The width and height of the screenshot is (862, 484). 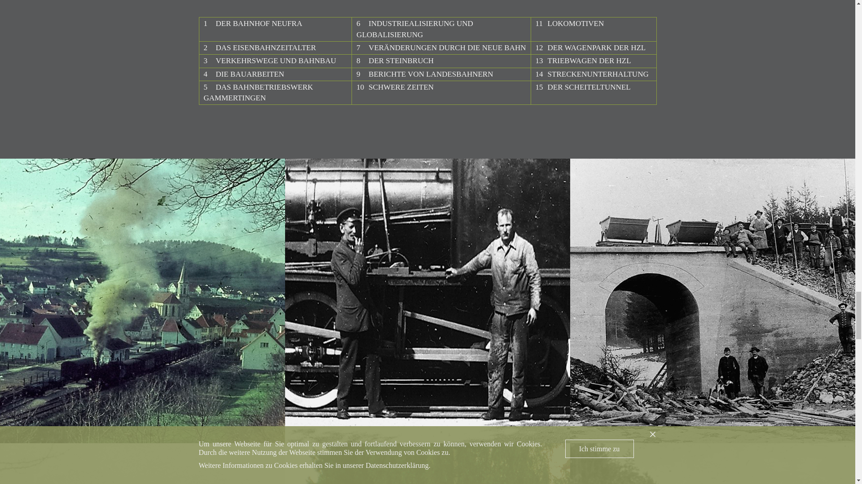 What do you see at coordinates (395, 87) in the screenshot?
I see `10SCHWERE ZEITEN` at bounding box center [395, 87].